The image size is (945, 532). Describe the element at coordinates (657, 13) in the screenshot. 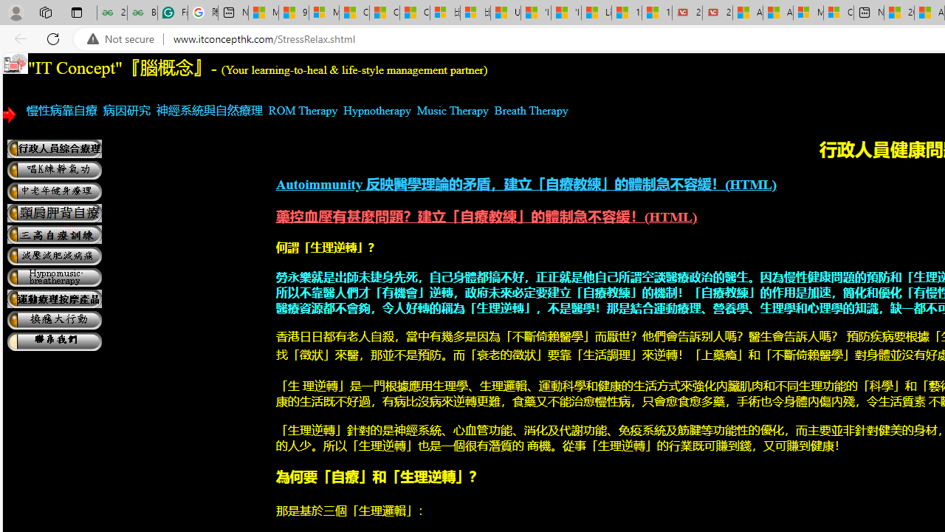

I see `15 Ways Modern Life Contradicts the Teachings of Jesus` at that location.